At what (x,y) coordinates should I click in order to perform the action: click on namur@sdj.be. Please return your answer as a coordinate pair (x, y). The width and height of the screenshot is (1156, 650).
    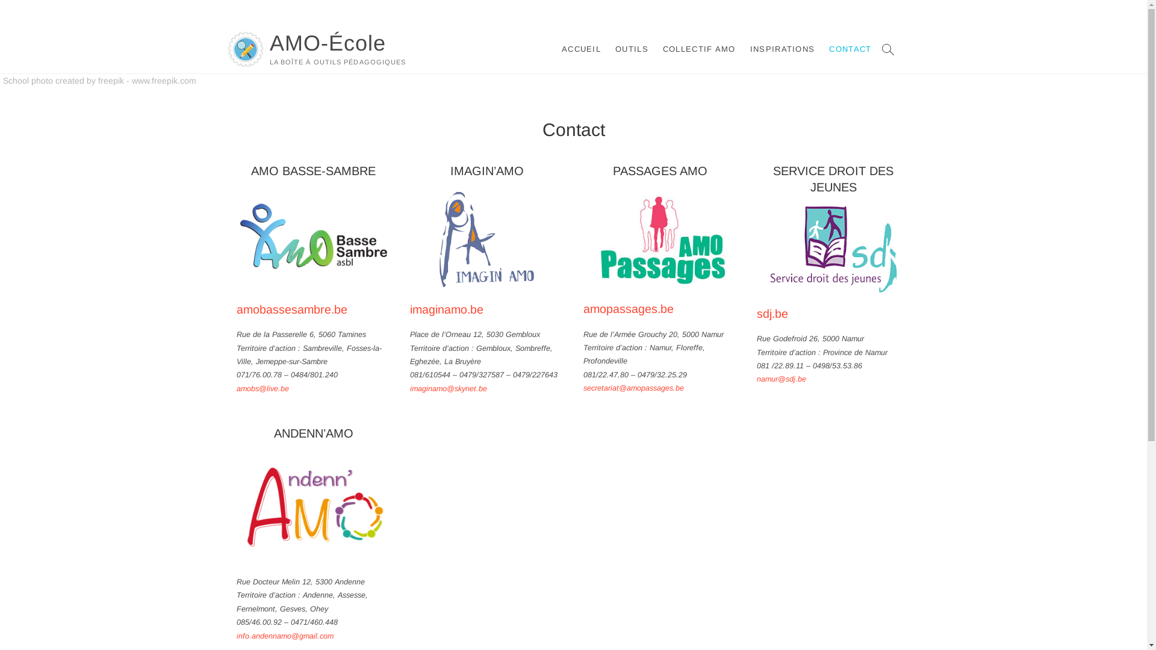
    Looking at the image, I should click on (782, 379).